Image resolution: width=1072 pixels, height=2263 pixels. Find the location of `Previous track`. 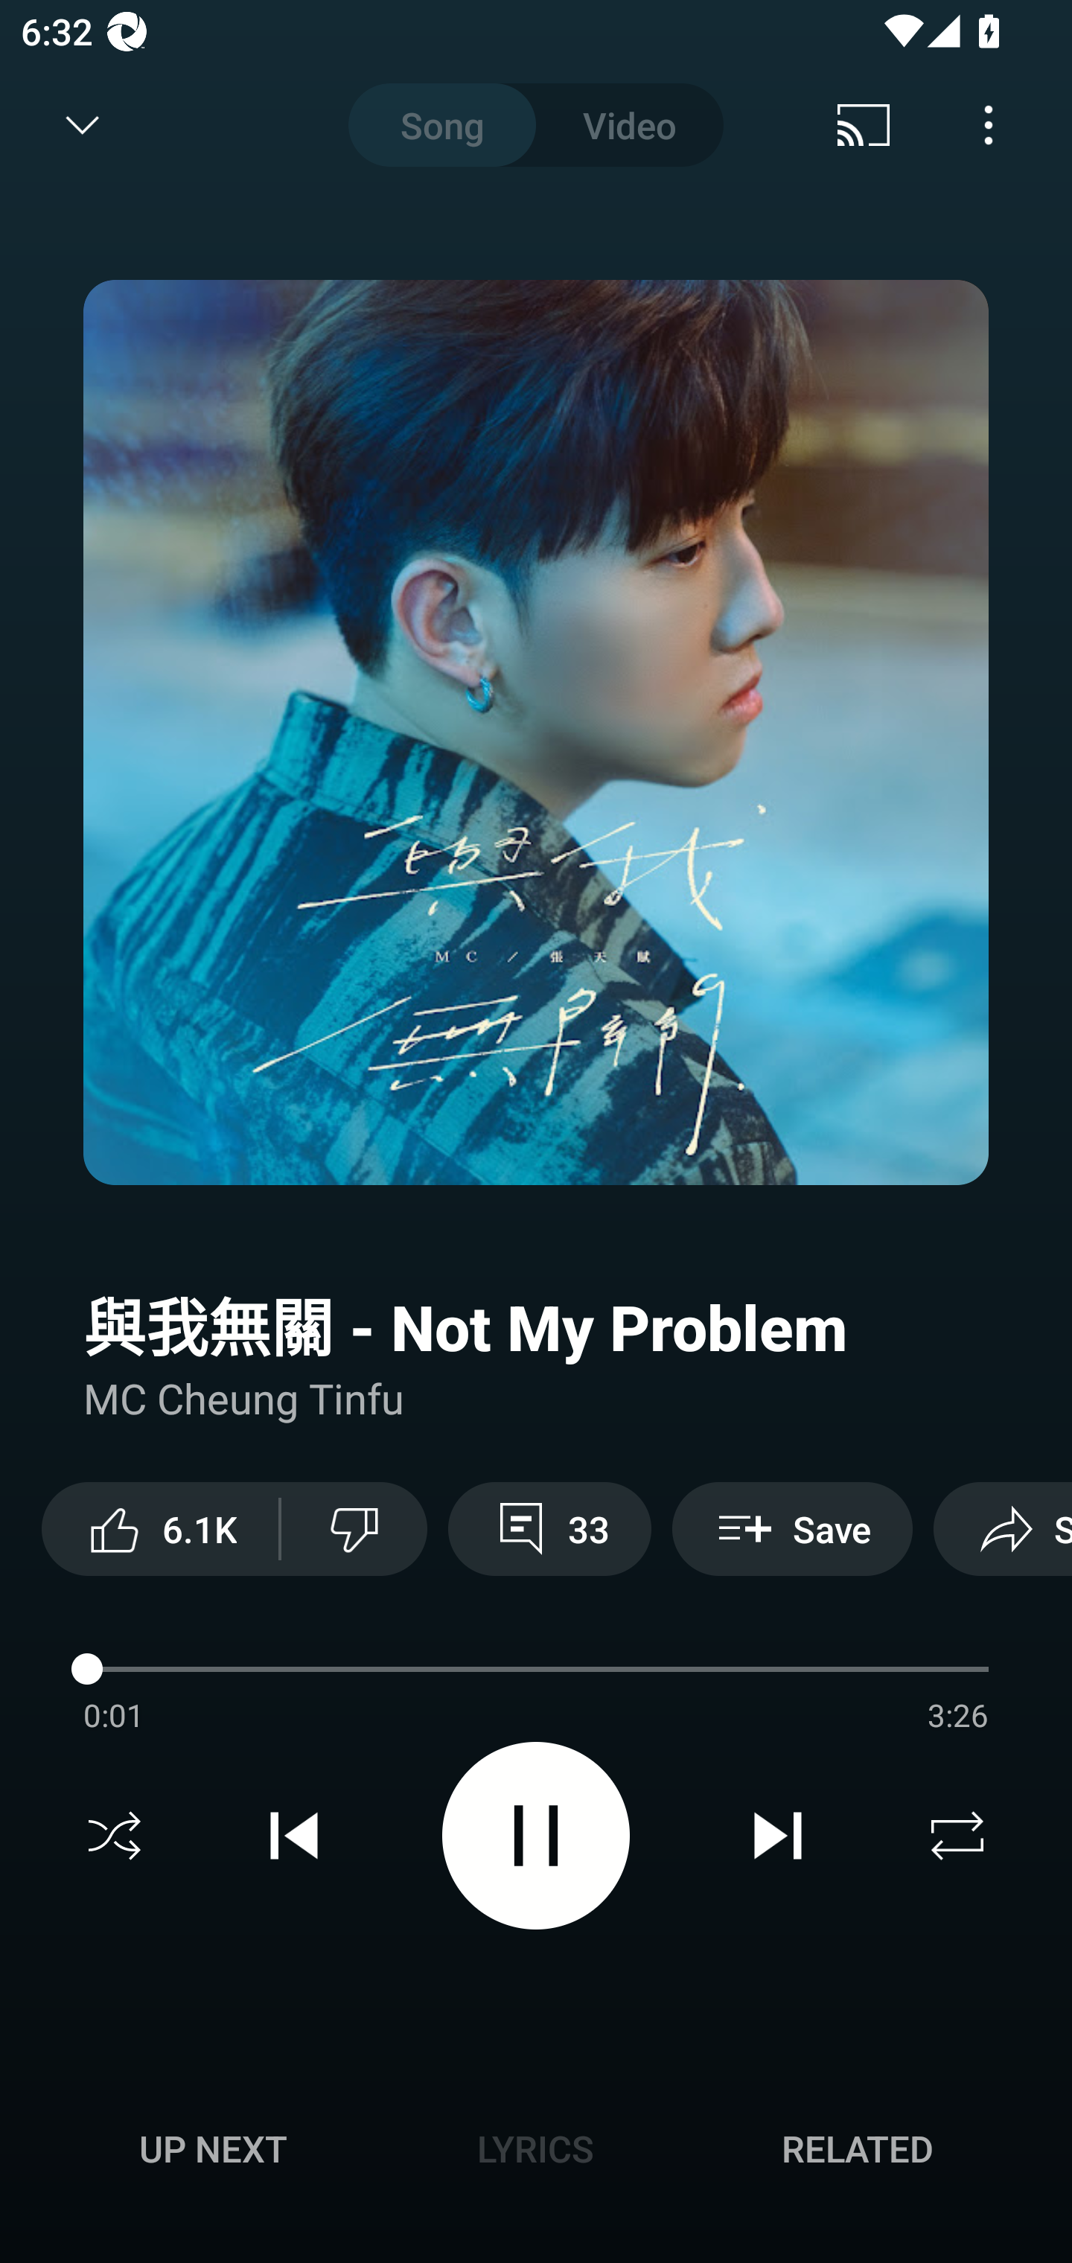

Previous track is located at coordinates (294, 1836).